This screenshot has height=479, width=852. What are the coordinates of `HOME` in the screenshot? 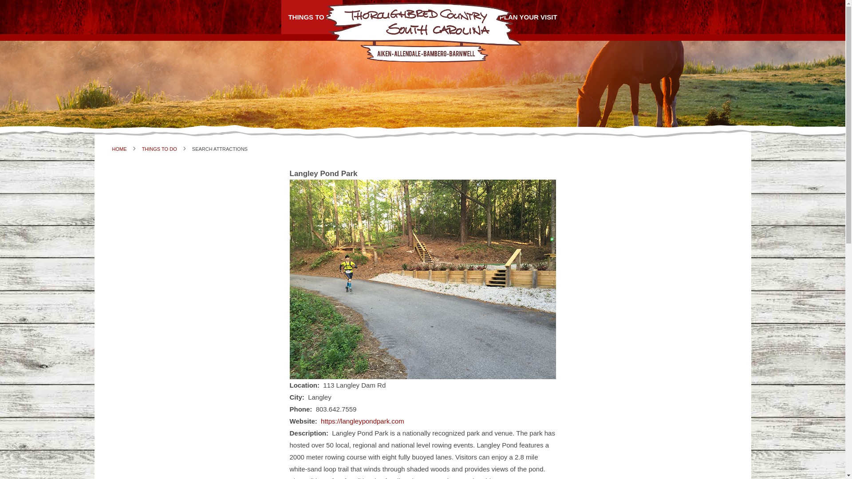 It's located at (119, 149).